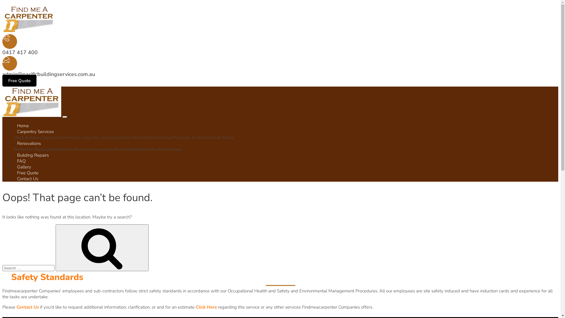 This screenshot has height=318, width=565. I want to click on Stairs, so click(149, 138).